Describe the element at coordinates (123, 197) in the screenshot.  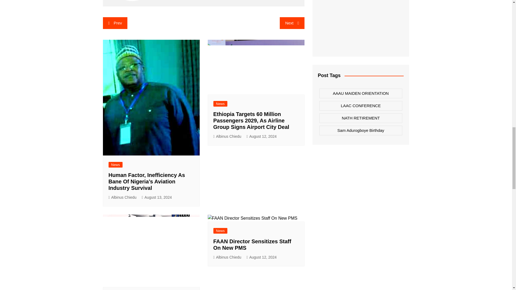
I see `Albinus Chiedu` at that location.